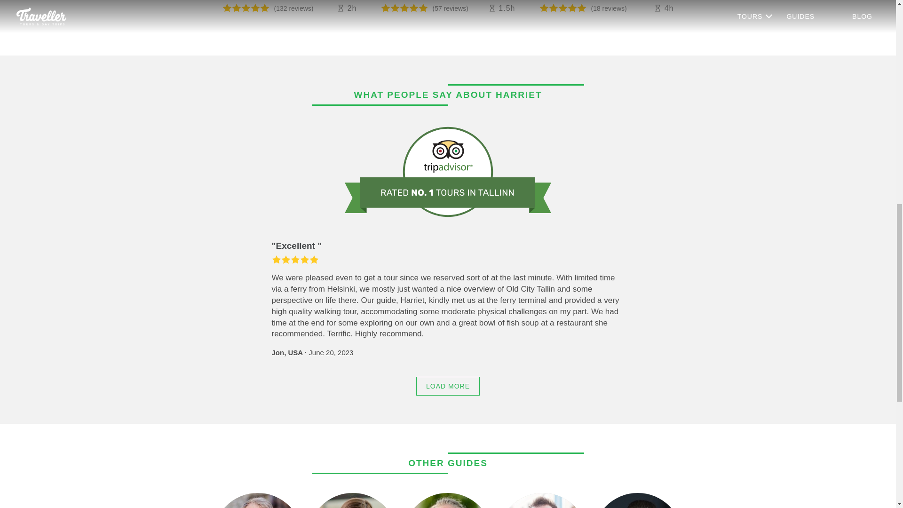 The width and height of the screenshot is (903, 508). I want to click on LOAD MORE, so click(448, 386).